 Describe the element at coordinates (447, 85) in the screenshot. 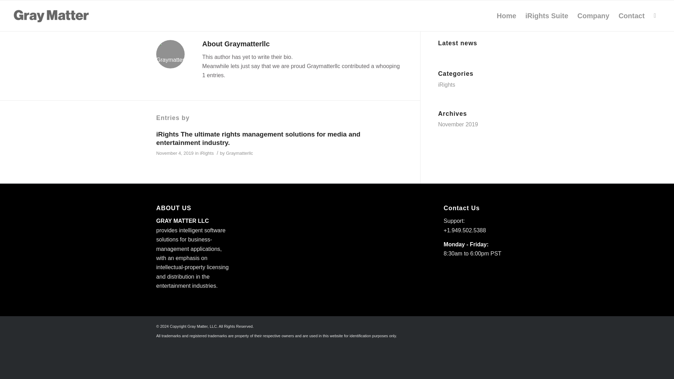

I see `iRights` at that location.